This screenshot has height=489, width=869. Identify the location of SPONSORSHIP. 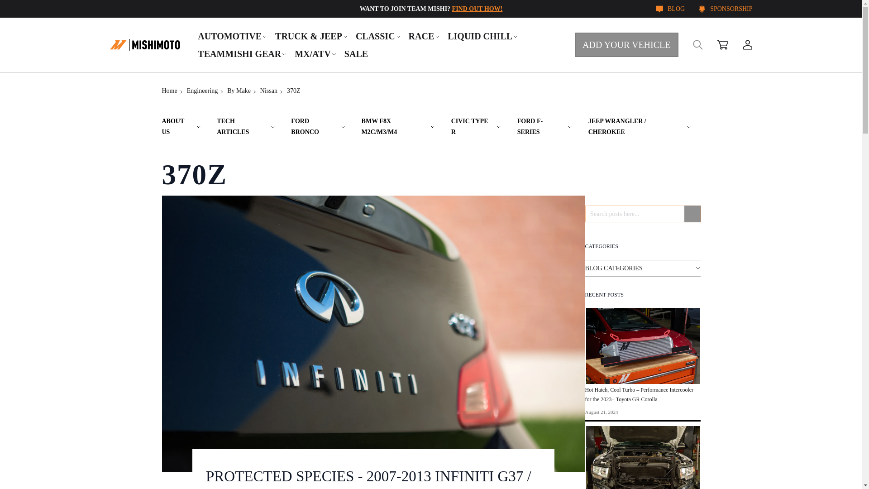
(725, 9).